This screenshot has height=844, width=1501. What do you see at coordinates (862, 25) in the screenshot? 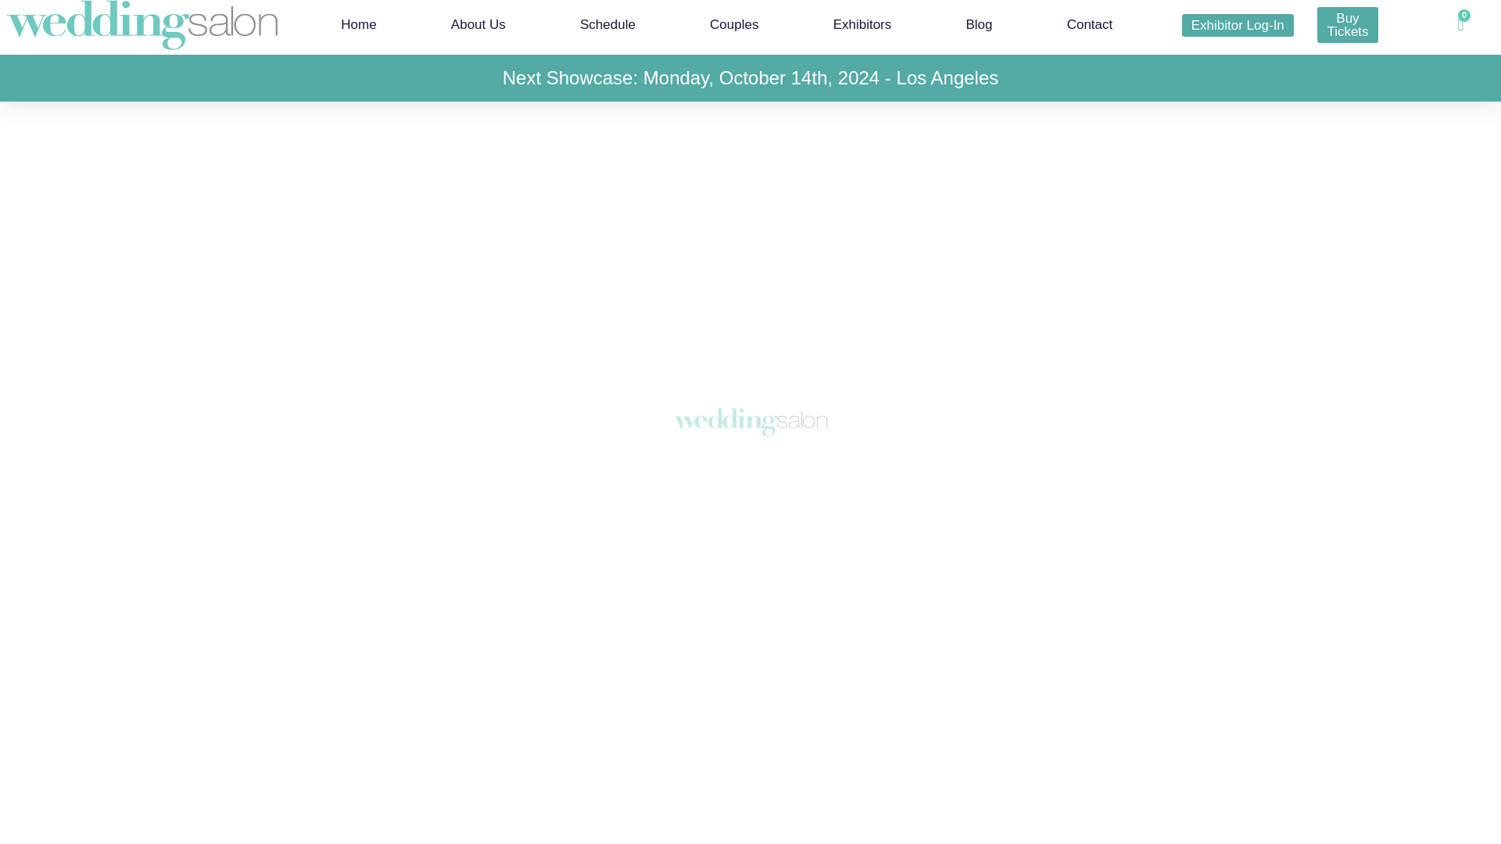
I see `Exhibitors` at bounding box center [862, 25].